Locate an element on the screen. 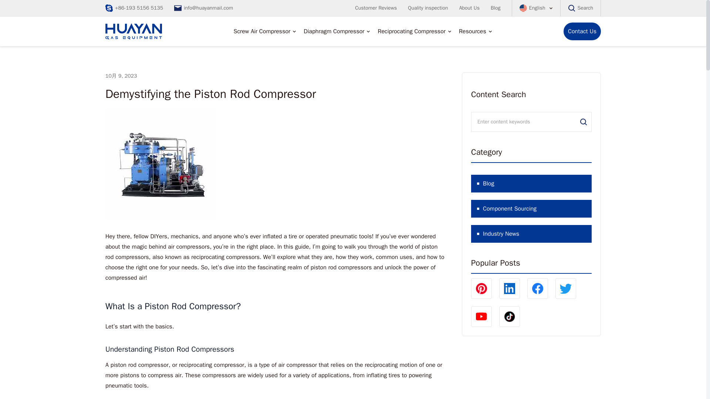  Blog is located at coordinates (531, 183).